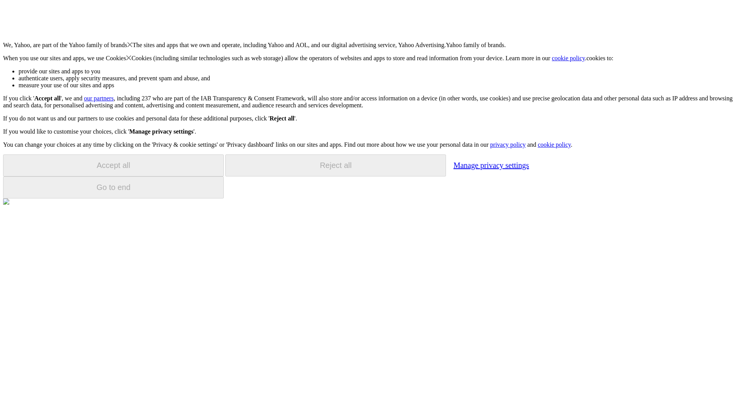 This screenshot has width=742, height=417. I want to click on Go to end, so click(113, 187).